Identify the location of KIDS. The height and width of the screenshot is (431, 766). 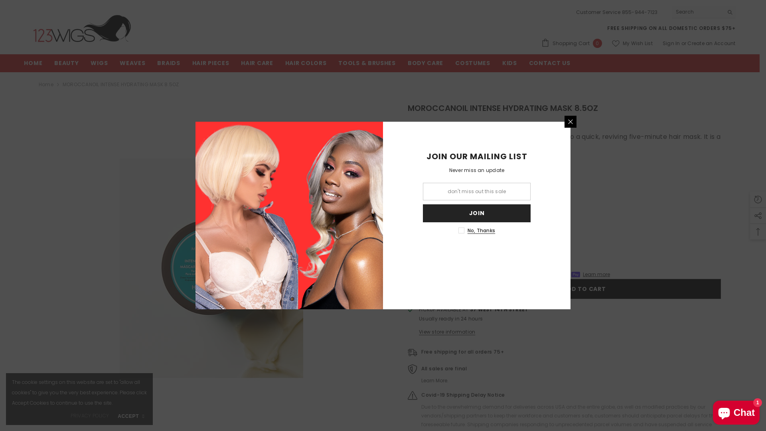
(510, 65).